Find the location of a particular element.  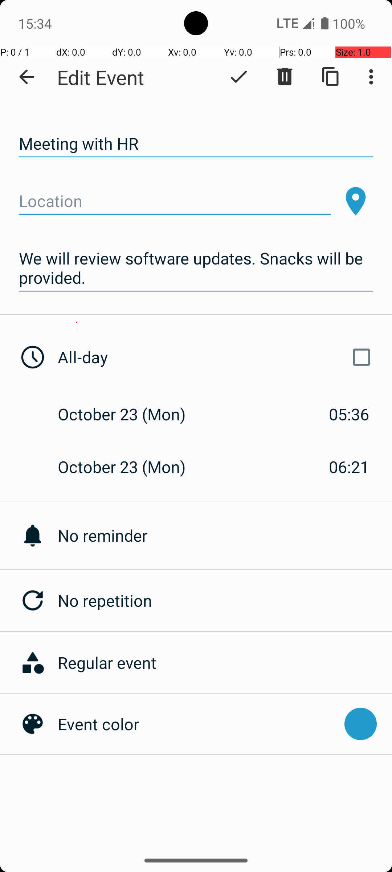

06:21 is located at coordinates (349, 467).